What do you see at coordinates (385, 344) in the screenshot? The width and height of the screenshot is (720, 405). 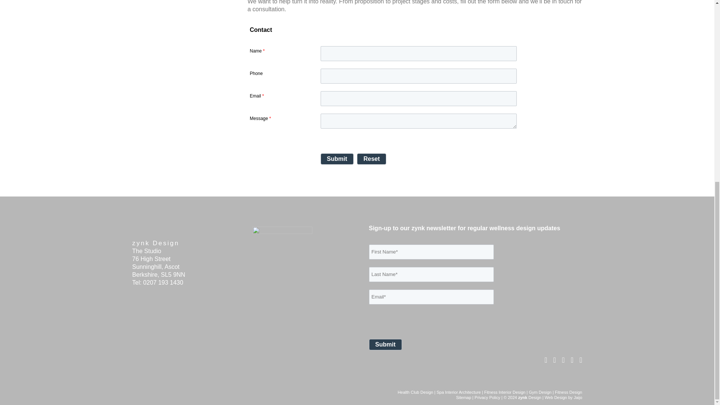 I see `Submit` at bounding box center [385, 344].